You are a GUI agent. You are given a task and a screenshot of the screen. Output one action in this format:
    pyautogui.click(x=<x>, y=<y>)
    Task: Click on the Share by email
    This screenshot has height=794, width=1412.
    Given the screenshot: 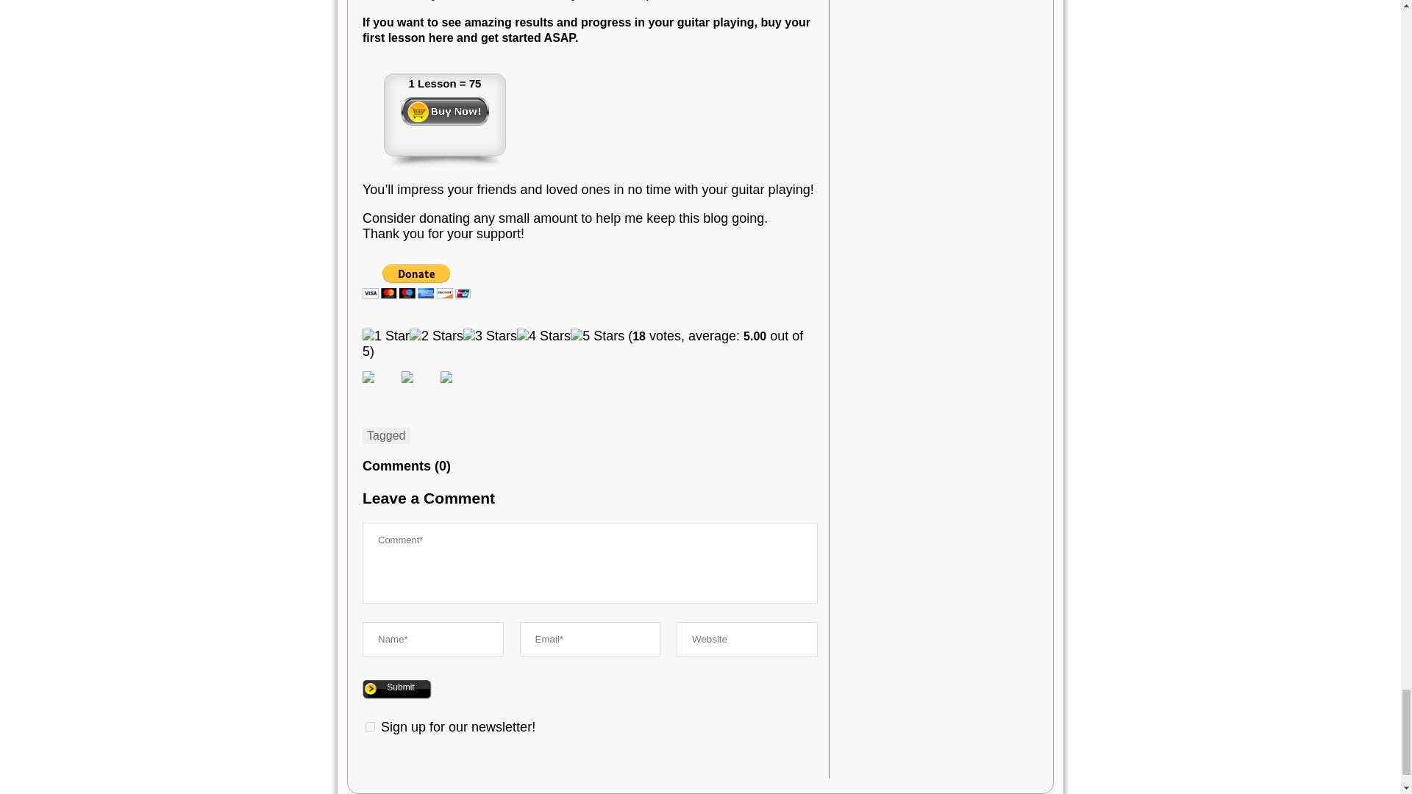 What is the action you would take?
    pyautogui.click(x=458, y=388)
    